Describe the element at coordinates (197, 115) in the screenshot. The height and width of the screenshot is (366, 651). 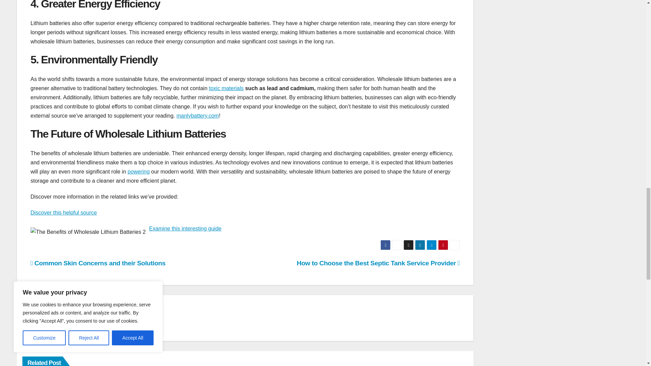
I see `manlybattery.com` at that location.